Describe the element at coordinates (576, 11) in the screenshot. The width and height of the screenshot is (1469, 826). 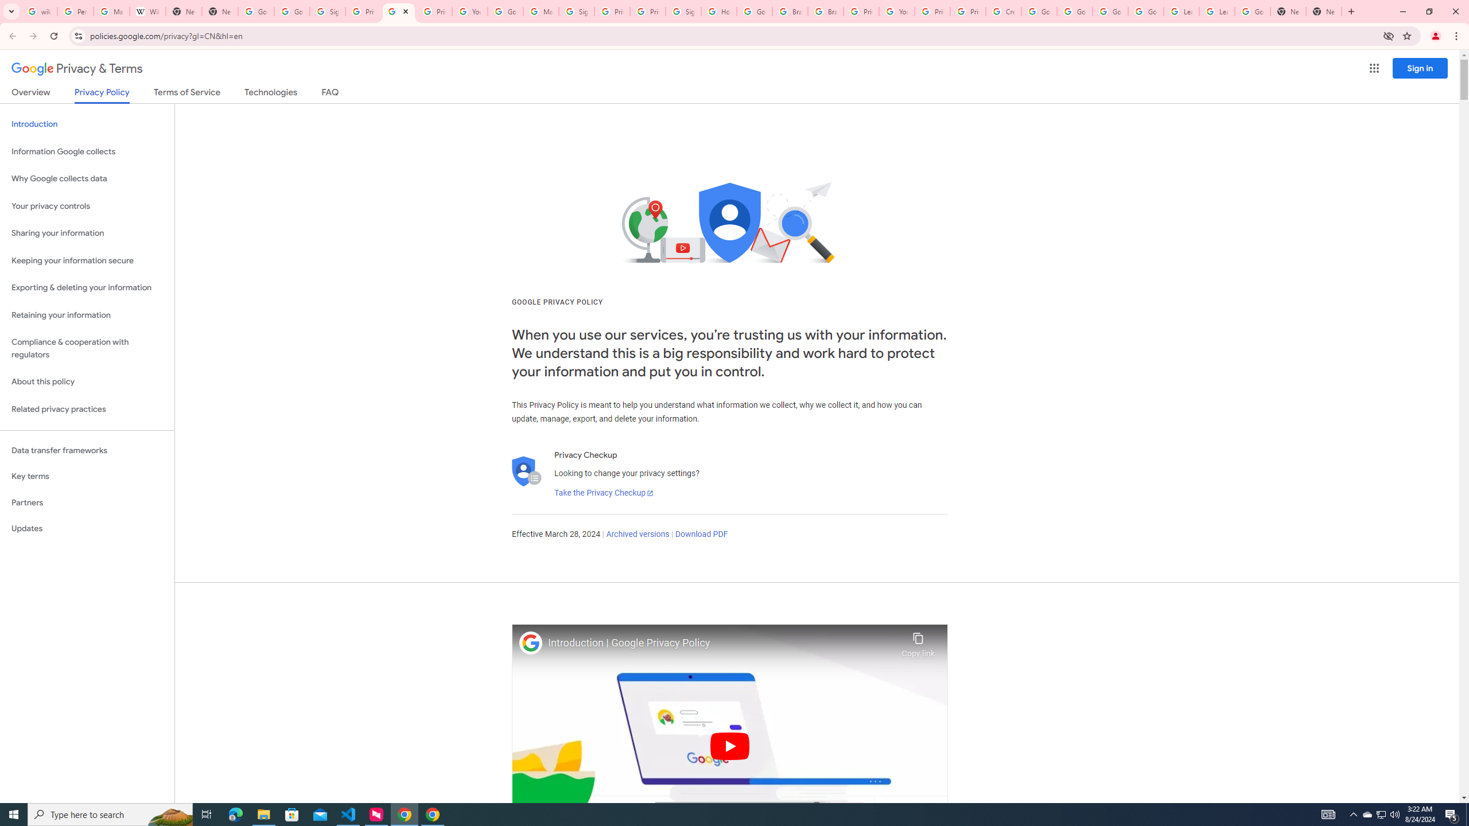
I see `Sign in - Google Accounts` at that location.